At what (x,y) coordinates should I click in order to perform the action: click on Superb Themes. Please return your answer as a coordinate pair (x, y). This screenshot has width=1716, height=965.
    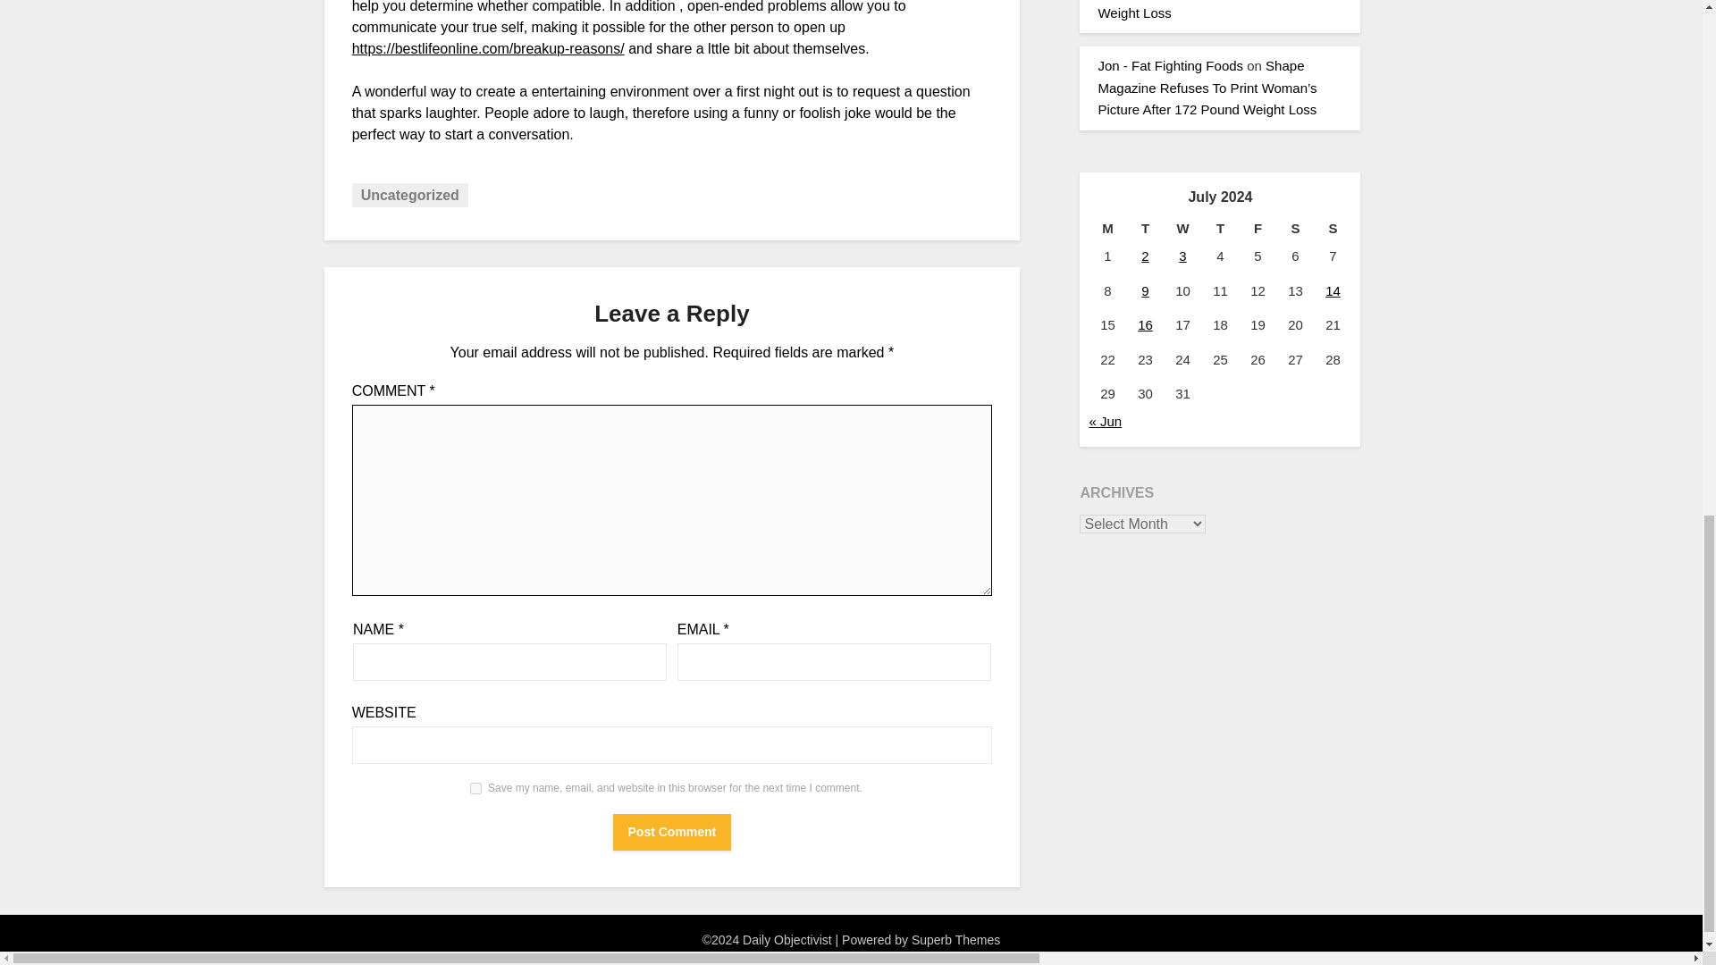
    Looking at the image, I should click on (955, 940).